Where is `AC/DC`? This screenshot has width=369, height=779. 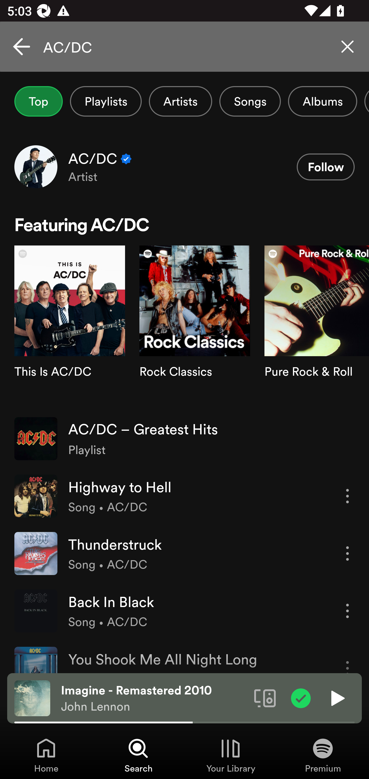 AC/DC is located at coordinates (184, 47).